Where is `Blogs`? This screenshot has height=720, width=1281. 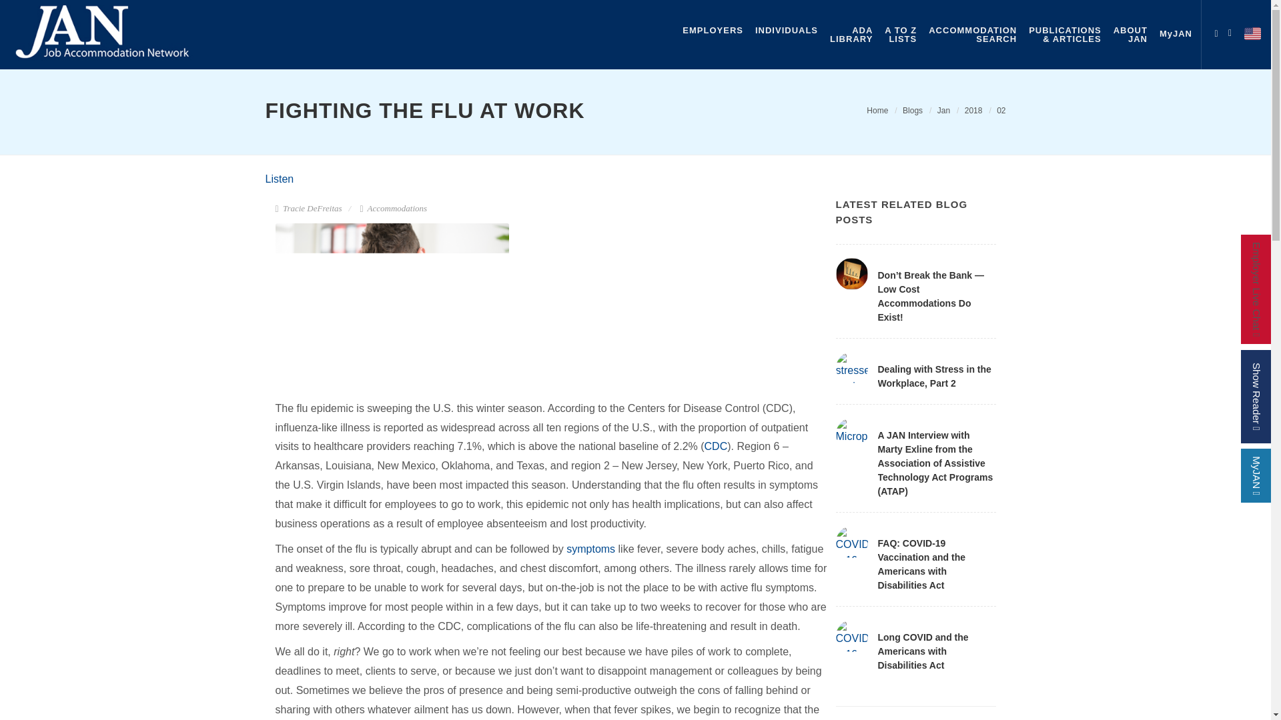 Blogs is located at coordinates (1216, 31).